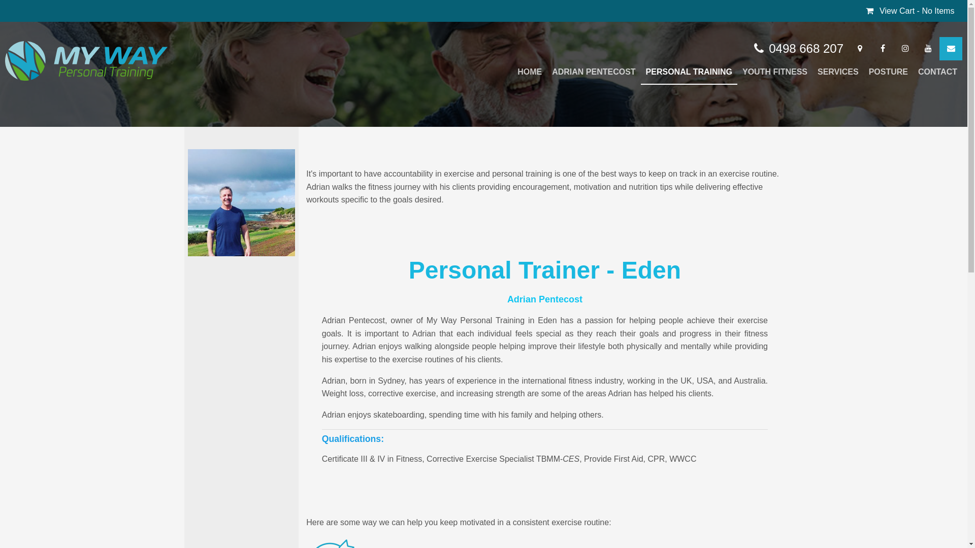  Describe the element at coordinates (910, 11) in the screenshot. I see `View Cart - No Items` at that location.